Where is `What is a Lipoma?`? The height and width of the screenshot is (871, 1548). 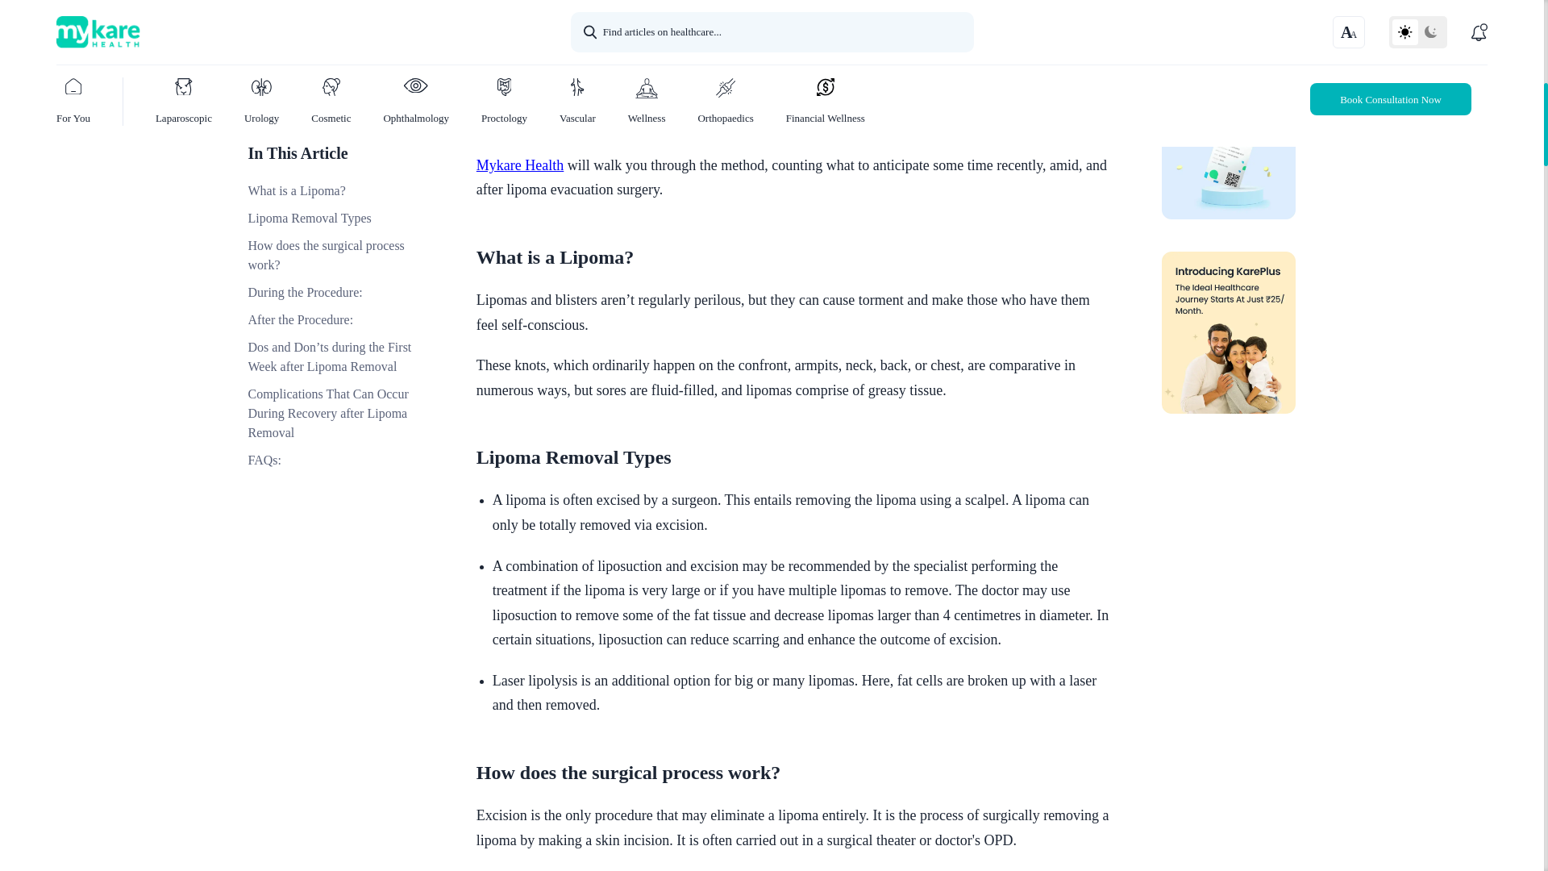
What is a Lipoma? is located at coordinates (795, 256).